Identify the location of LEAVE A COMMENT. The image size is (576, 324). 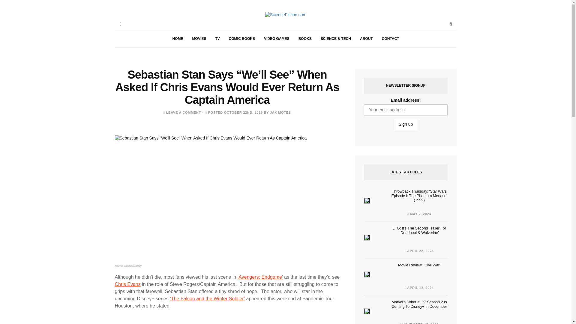
(184, 112).